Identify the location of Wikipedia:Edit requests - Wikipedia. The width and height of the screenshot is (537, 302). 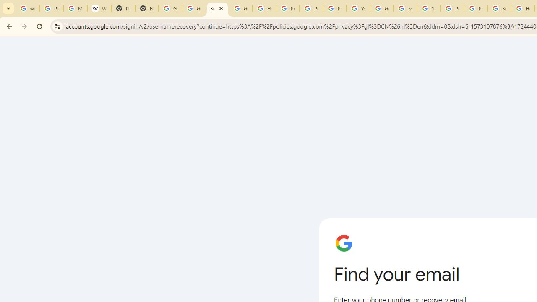
(99, 8).